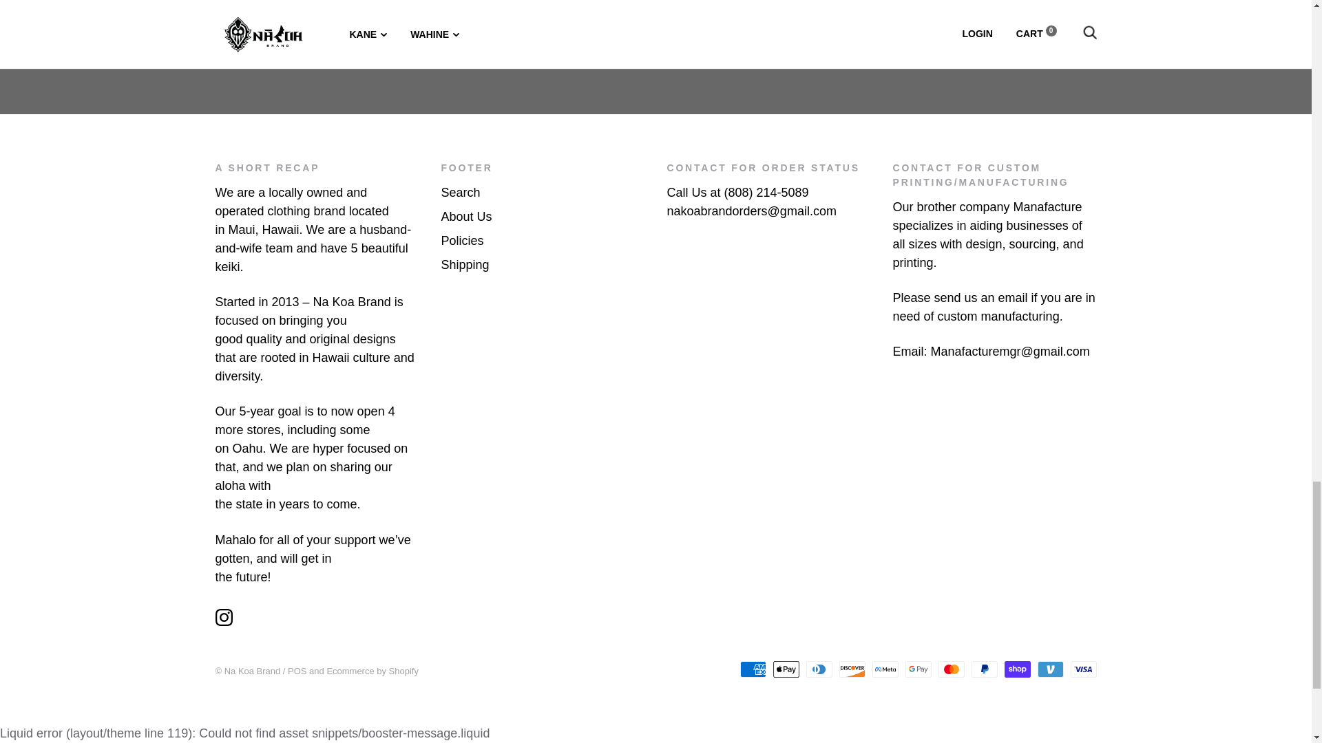 The image size is (1322, 743). What do you see at coordinates (851, 669) in the screenshot?
I see `Discover` at bounding box center [851, 669].